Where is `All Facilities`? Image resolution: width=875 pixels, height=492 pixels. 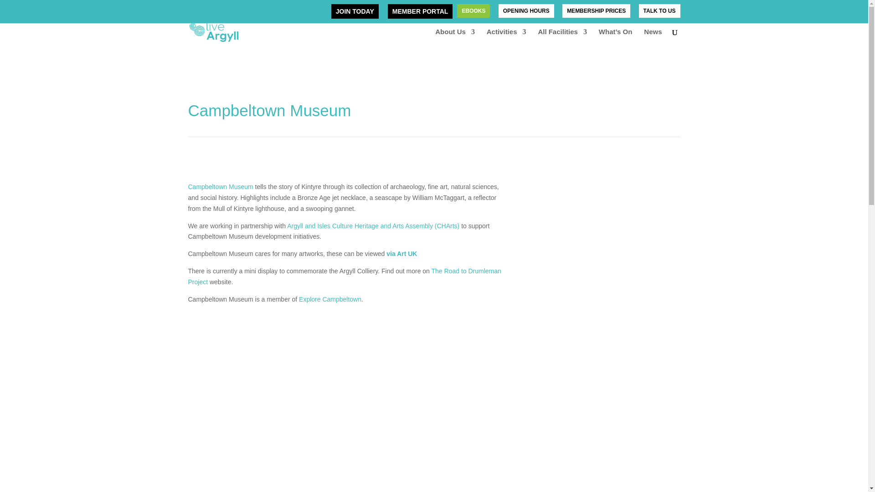 All Facilities is located at coordinates (562, 39).